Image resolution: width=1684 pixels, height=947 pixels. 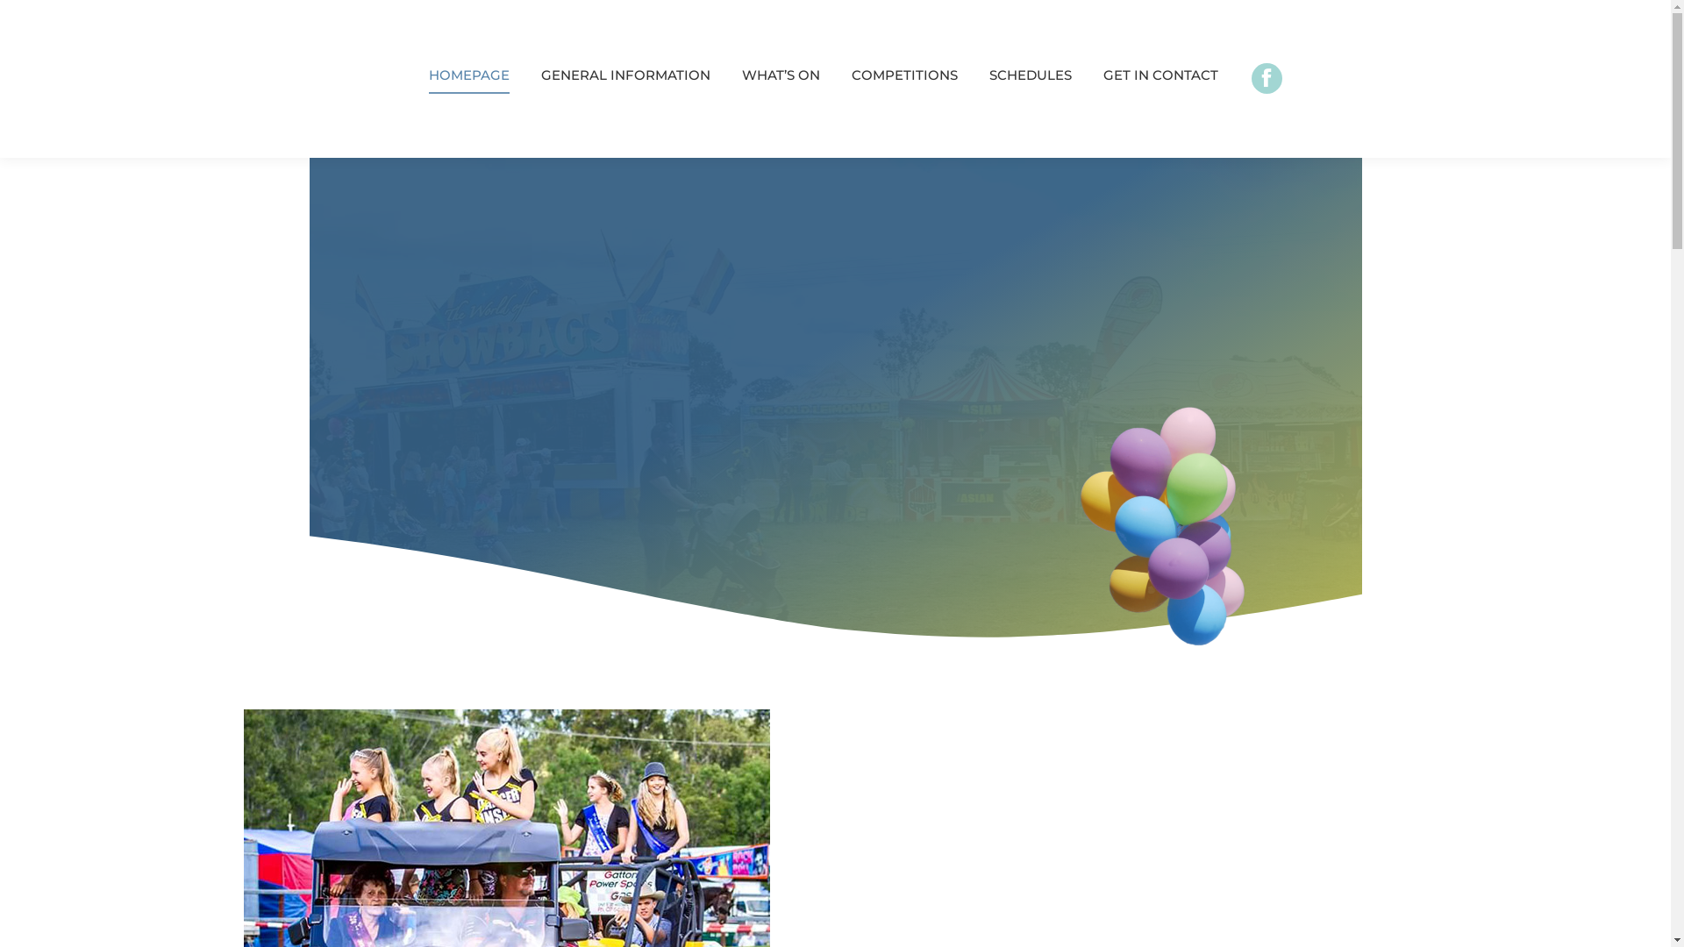 What do you see at coordinates (1161, 79) in the screenshot?
I see `GET IN CONTACT` at bounding box center [1161, 79].